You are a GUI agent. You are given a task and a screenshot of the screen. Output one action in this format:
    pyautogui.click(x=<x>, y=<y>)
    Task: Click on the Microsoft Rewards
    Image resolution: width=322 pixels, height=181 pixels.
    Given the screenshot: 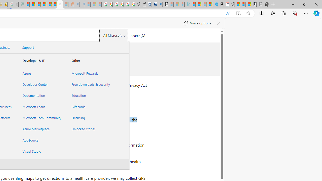 What is the action you would take?
    pyautogui.click(x=90, y=73)
    